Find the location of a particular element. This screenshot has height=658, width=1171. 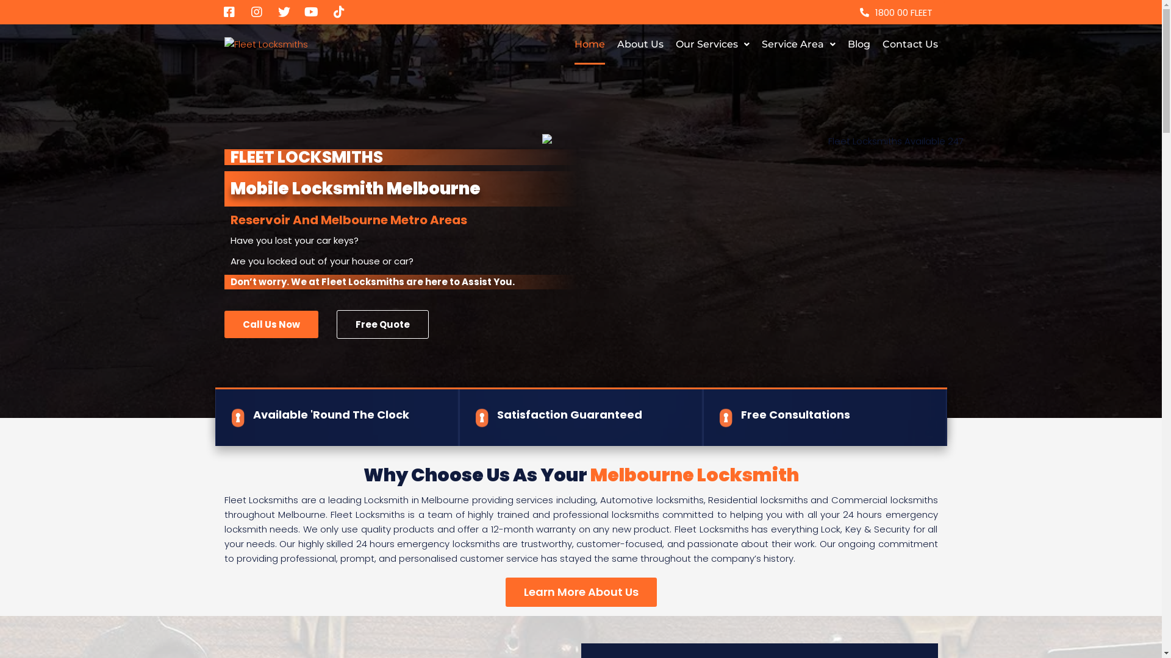

Home is located at coordinates (590, 44).